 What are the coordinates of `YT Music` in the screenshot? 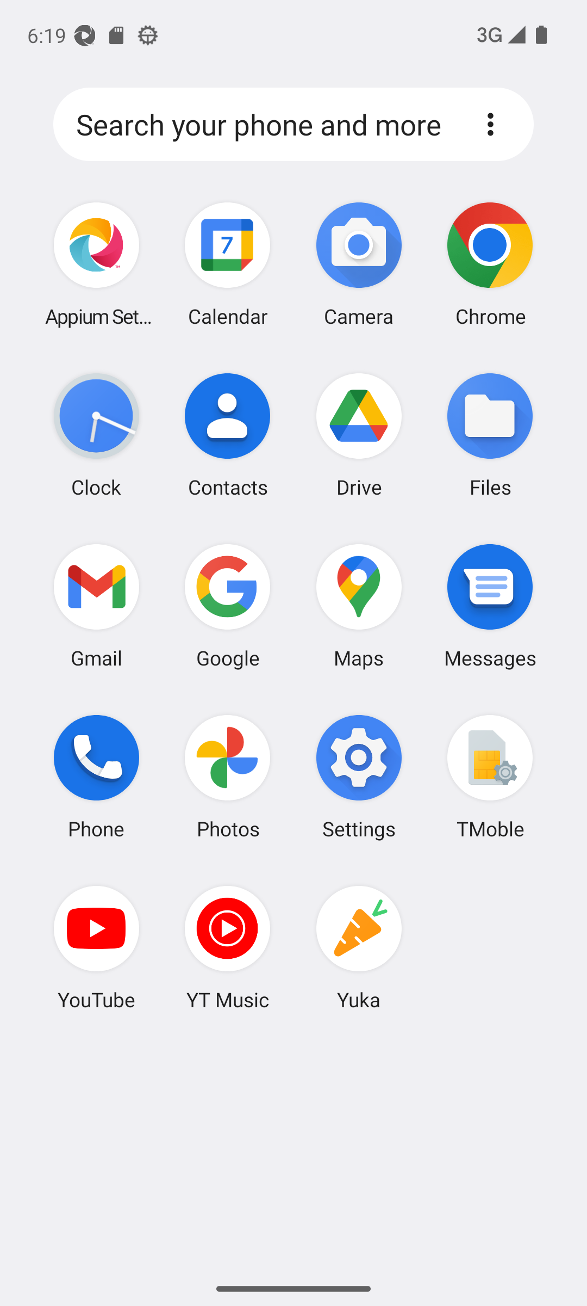 It's located at (228, 947).